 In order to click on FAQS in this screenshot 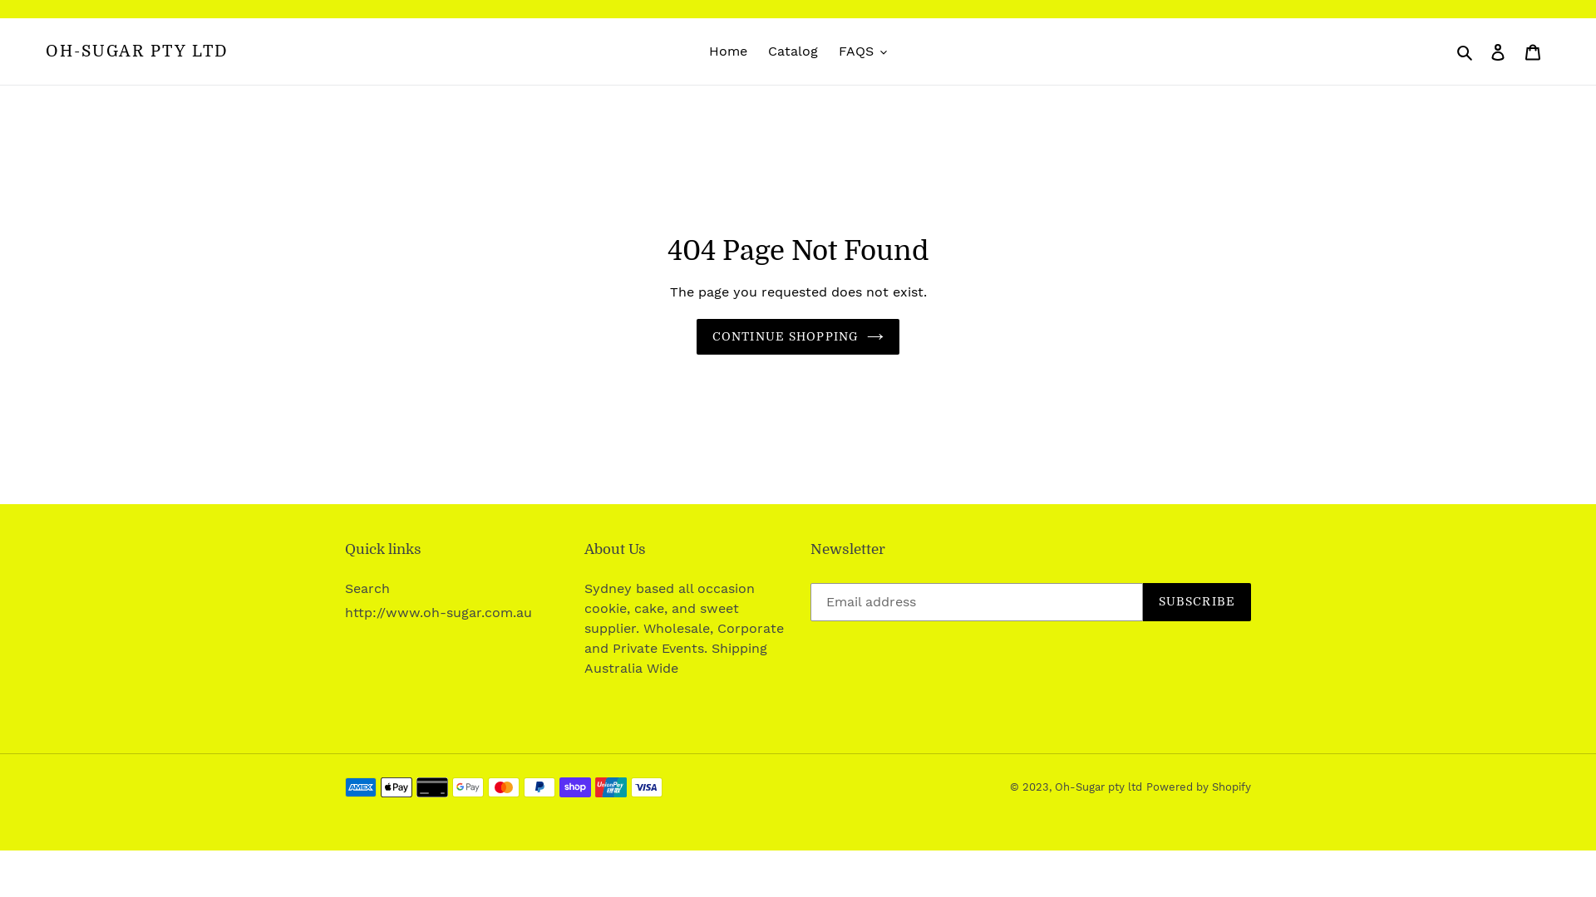, I will do `click(863, 51)`.